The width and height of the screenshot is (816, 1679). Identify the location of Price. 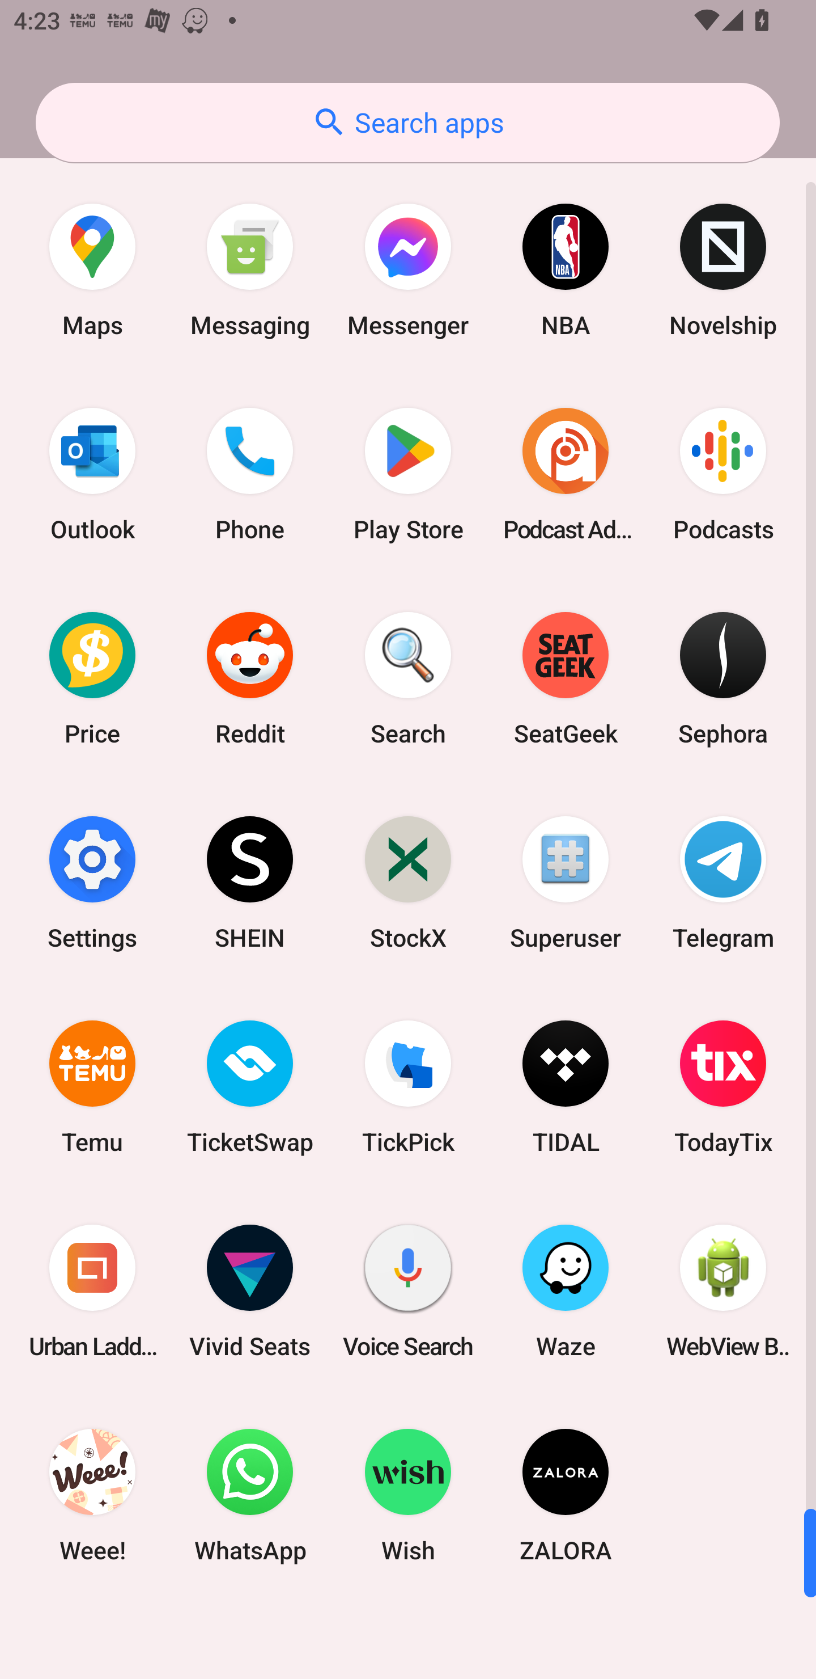
(92, 678).